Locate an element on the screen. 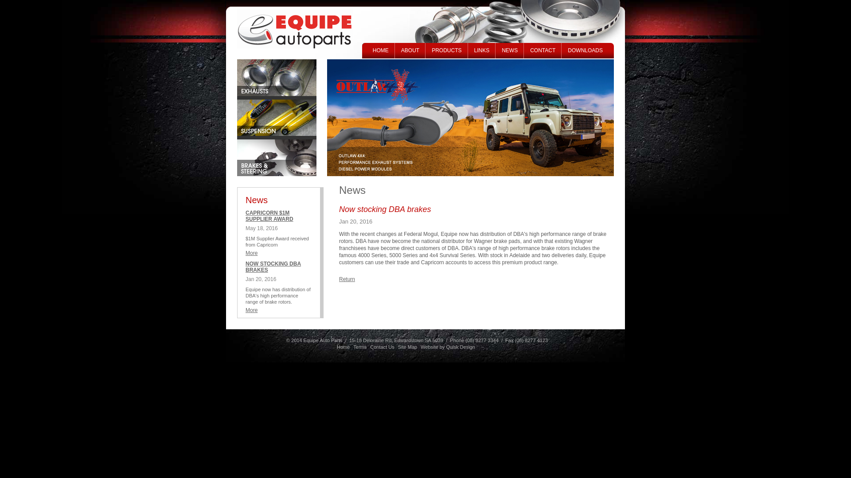 The height and width of the screenshot is (478, 851). More is located at coordinates (252, 253).